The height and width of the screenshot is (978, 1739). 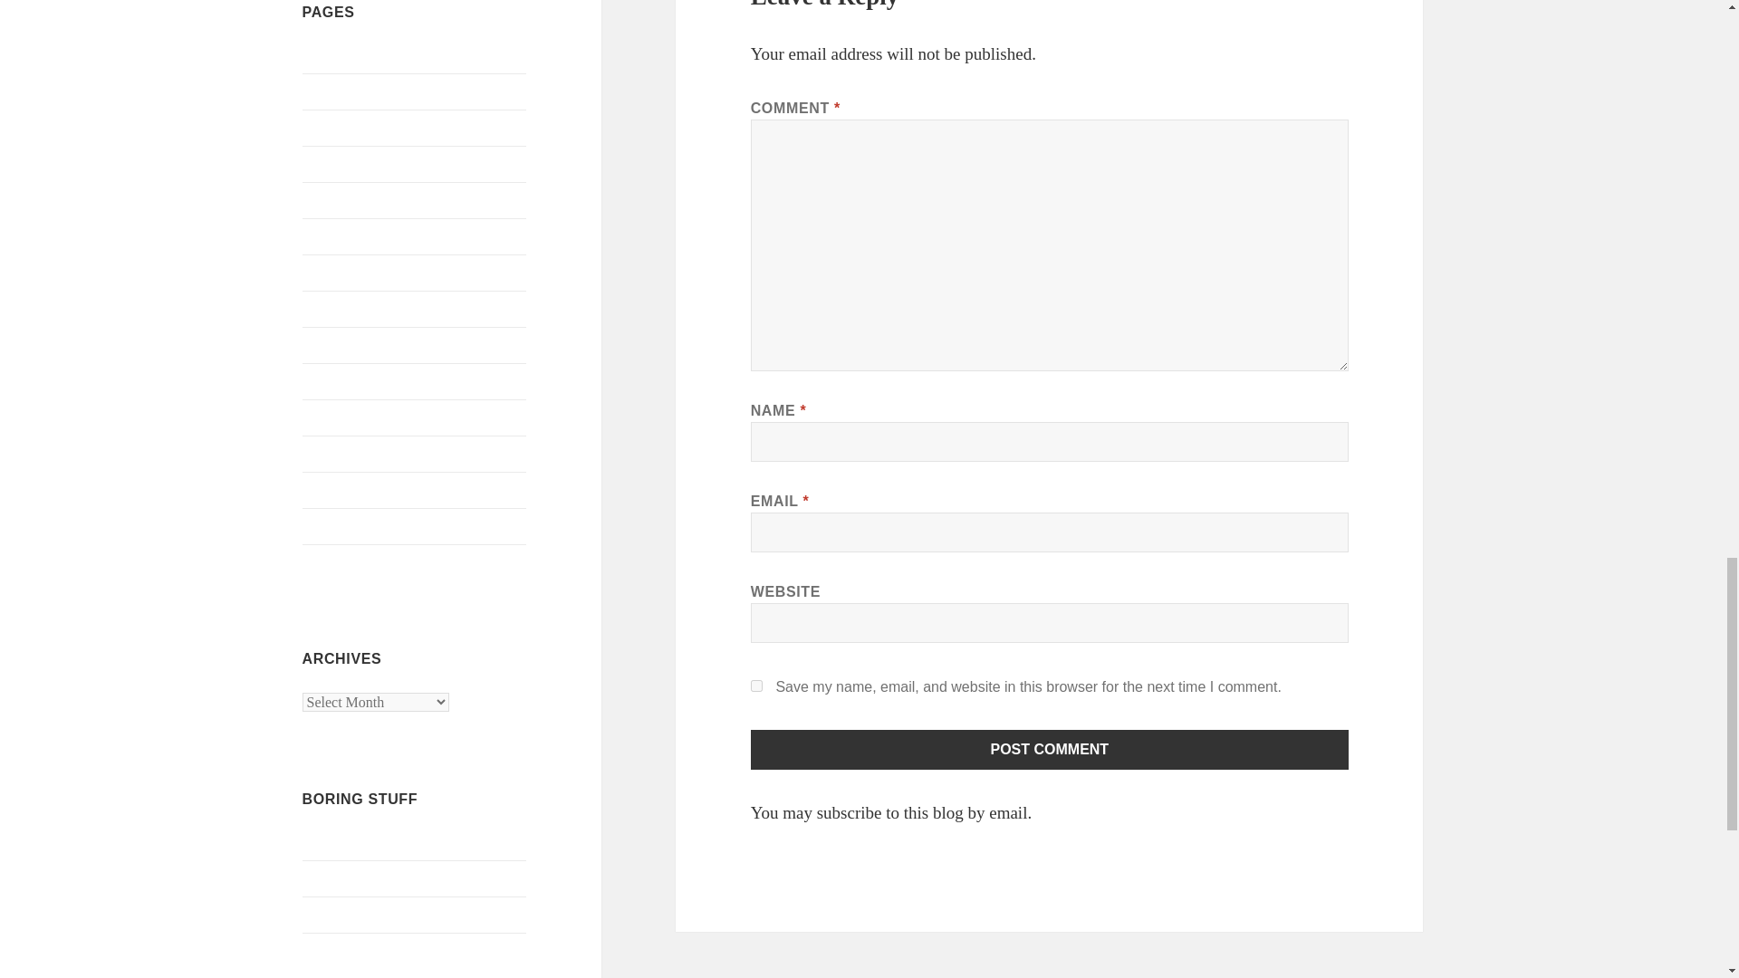 What do you see at coordinates (384, 490) in the screenshot?
I see `Recommended video games` at bounding box center [384, 490].